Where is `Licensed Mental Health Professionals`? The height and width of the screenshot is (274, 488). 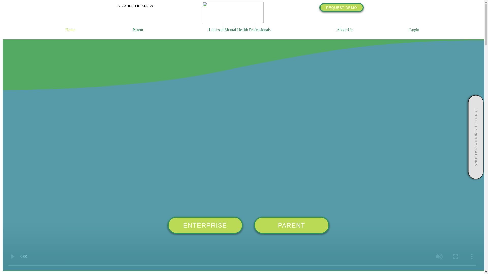
Licensed Mental Health Professionals is located at coordinates (240, 30).